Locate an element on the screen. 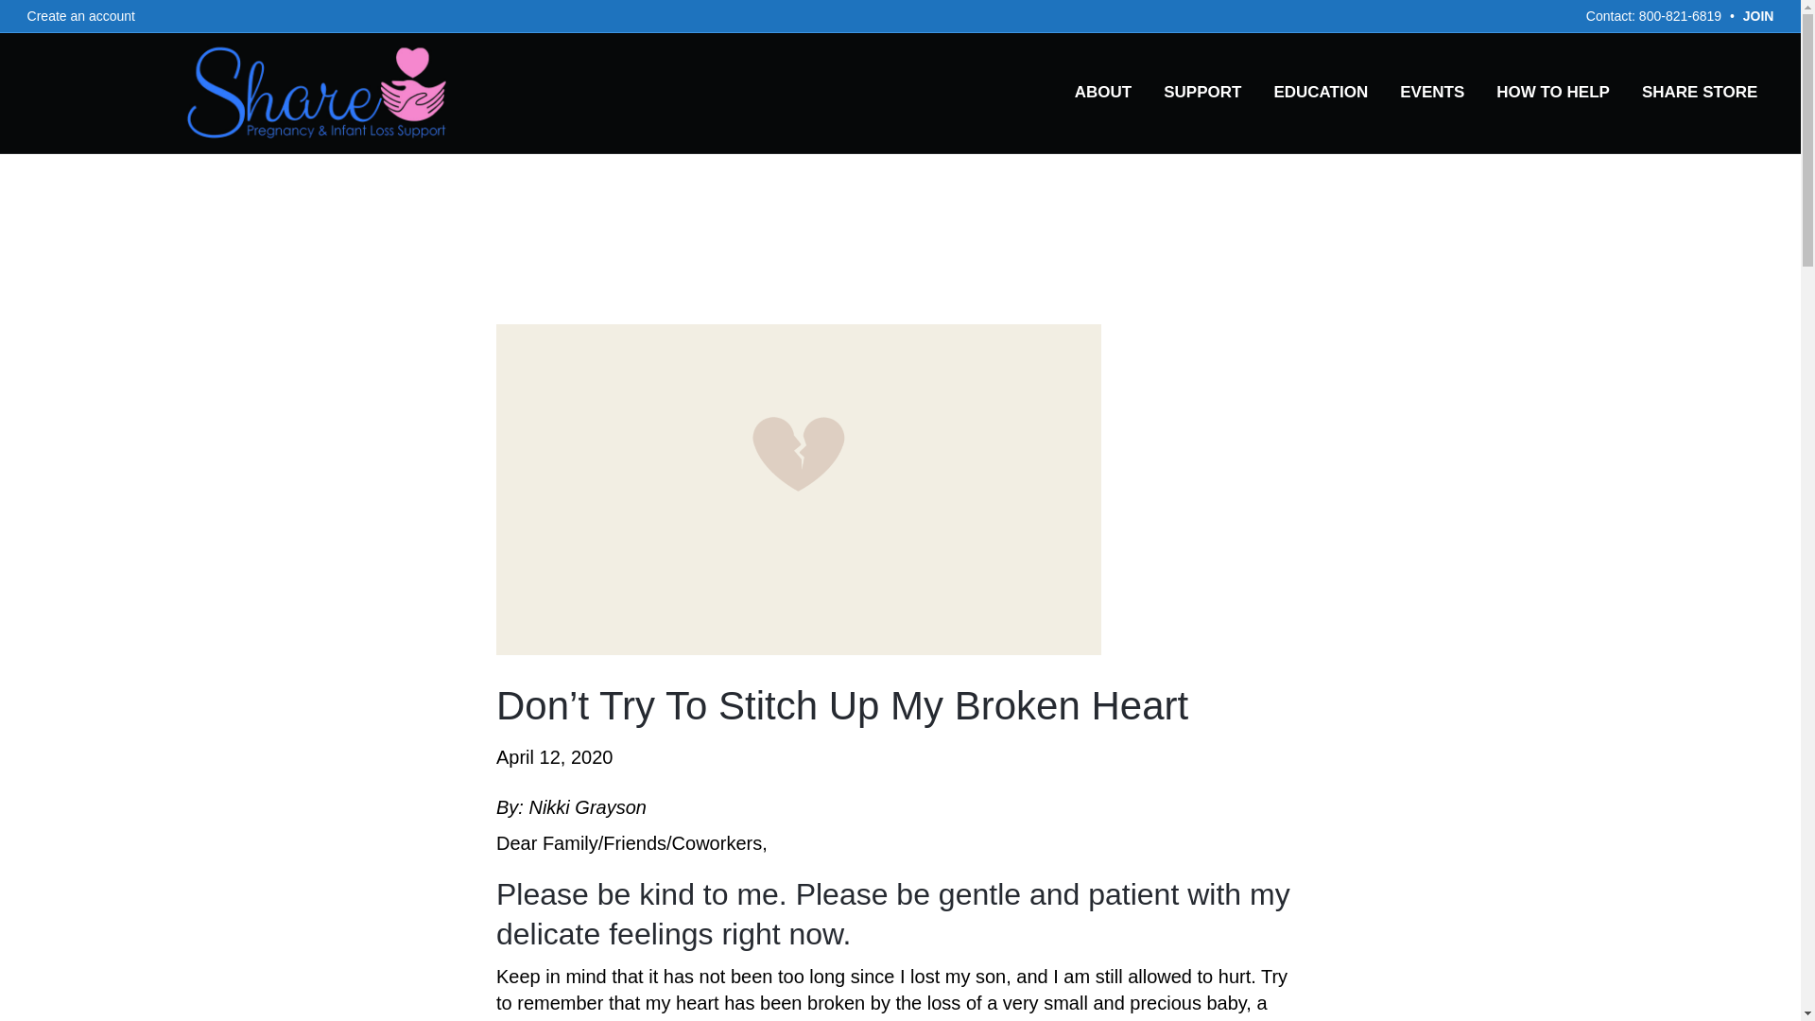 This screenshot has width=1815, height=1021. Create an account is located at coordinates (81, 16).